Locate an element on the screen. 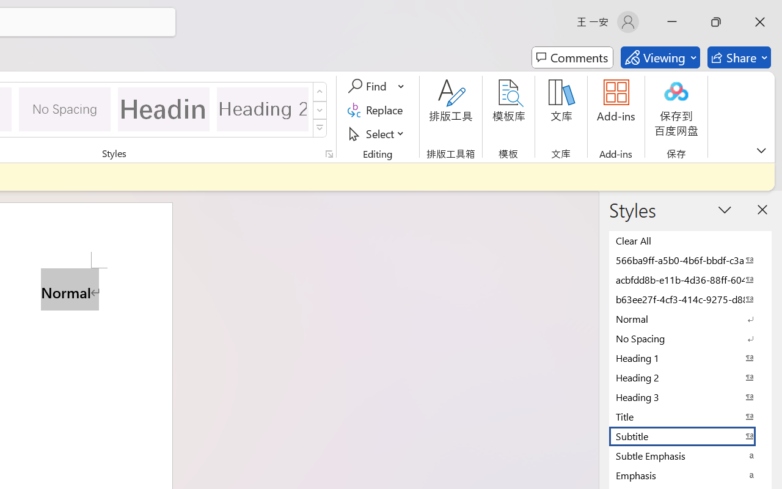  566ba9ff-a5b0-4b6f-bbdf-c3ab41993fc2 is located at coordinates (690, 260).